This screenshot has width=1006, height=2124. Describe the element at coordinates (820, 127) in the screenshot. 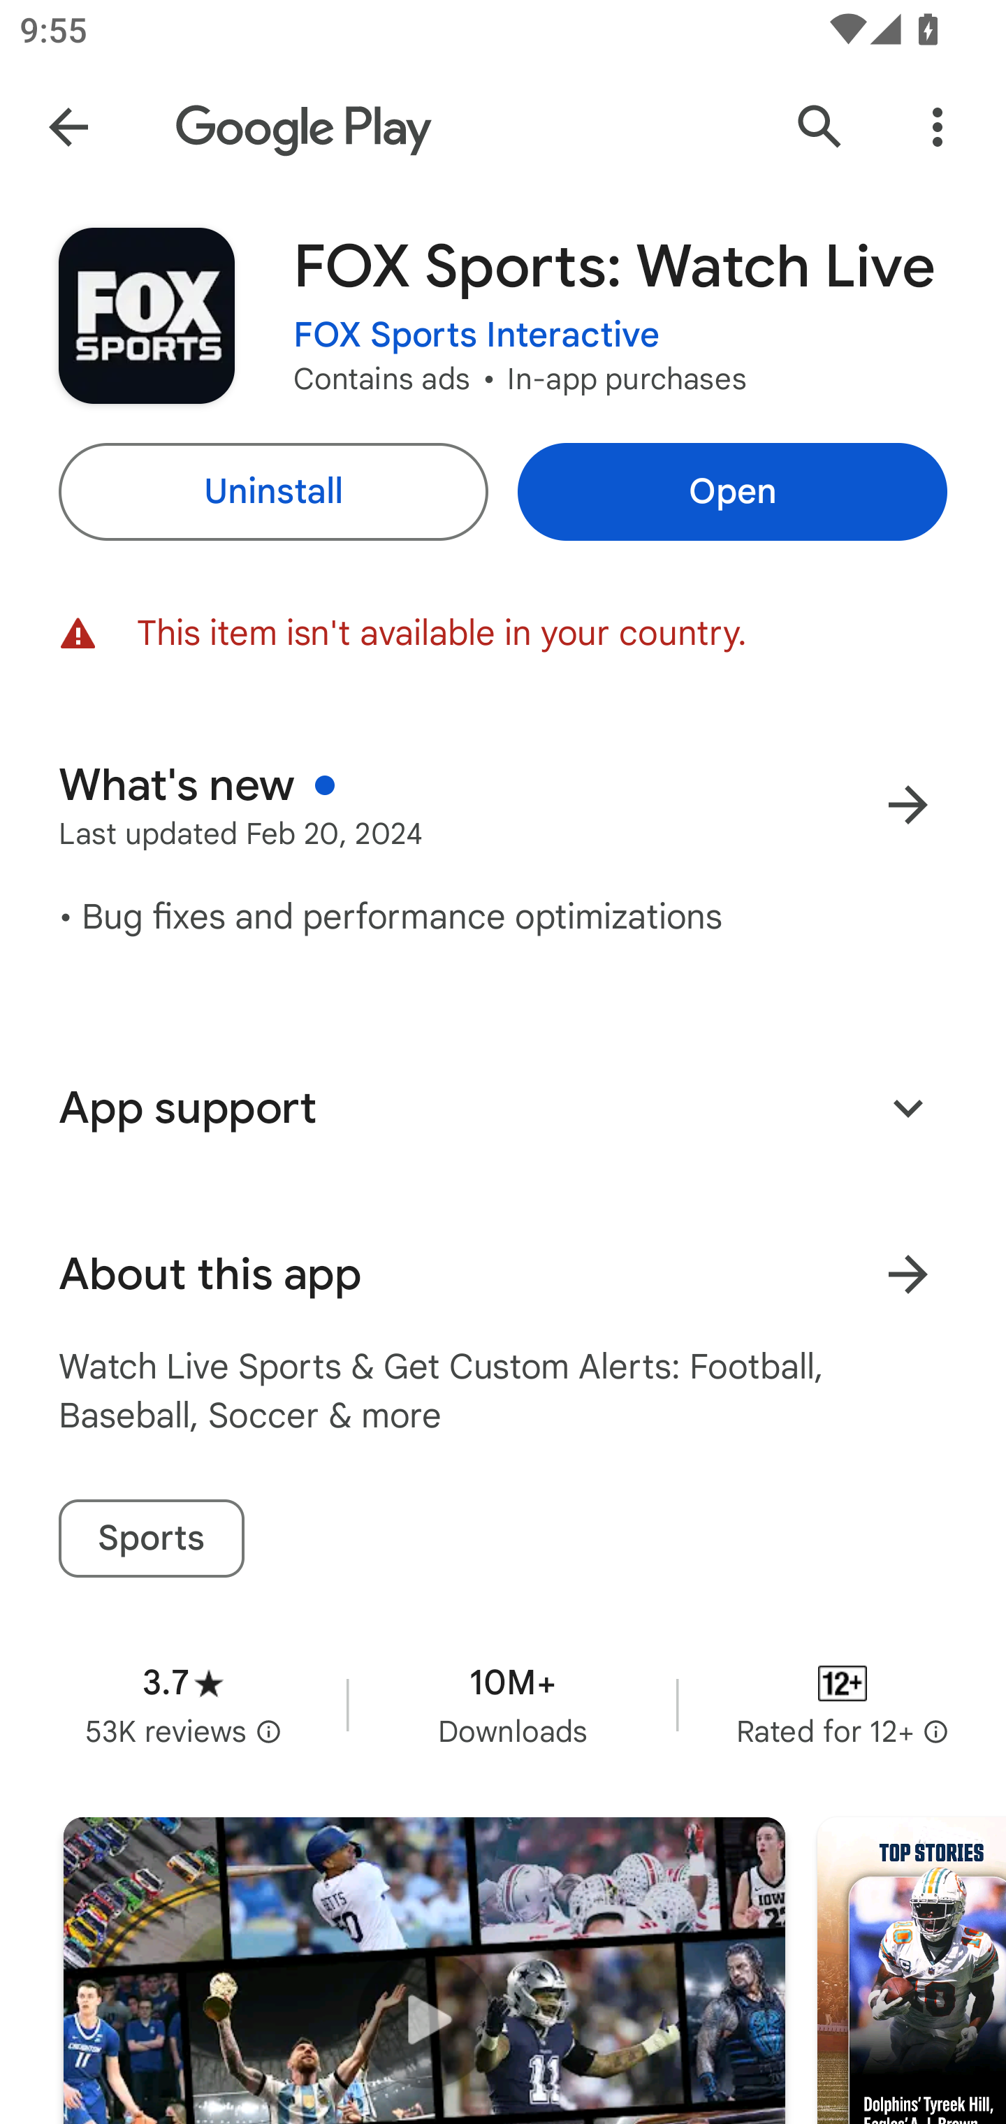

I see `Search Google Play` at that location.